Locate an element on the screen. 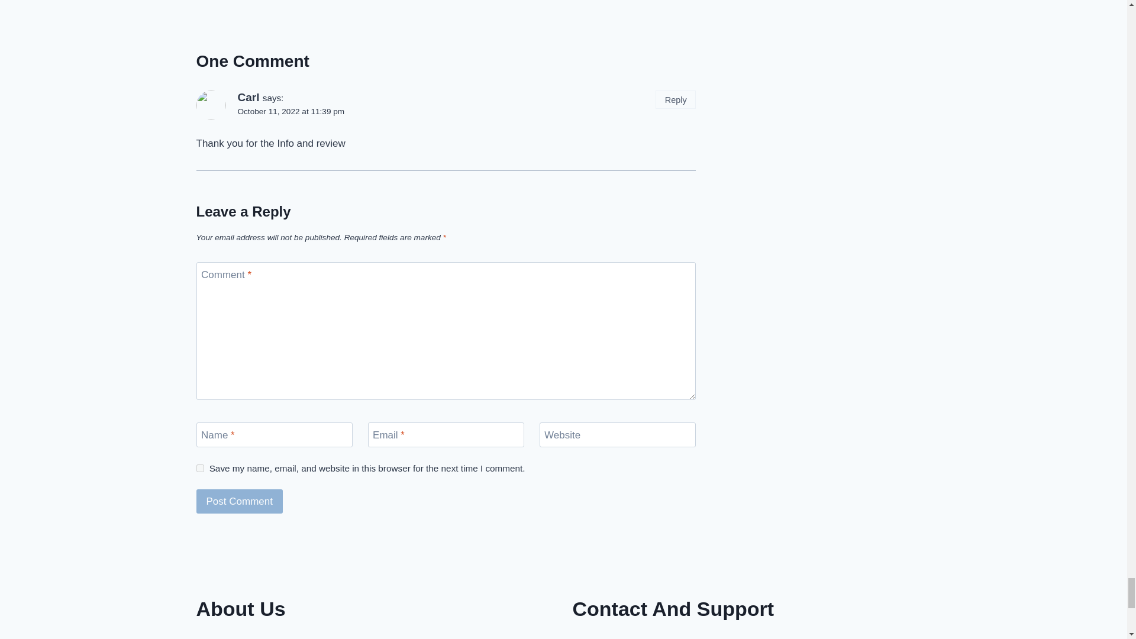 The image size is (1136, 639). yes is located at coordinates (200, 469).